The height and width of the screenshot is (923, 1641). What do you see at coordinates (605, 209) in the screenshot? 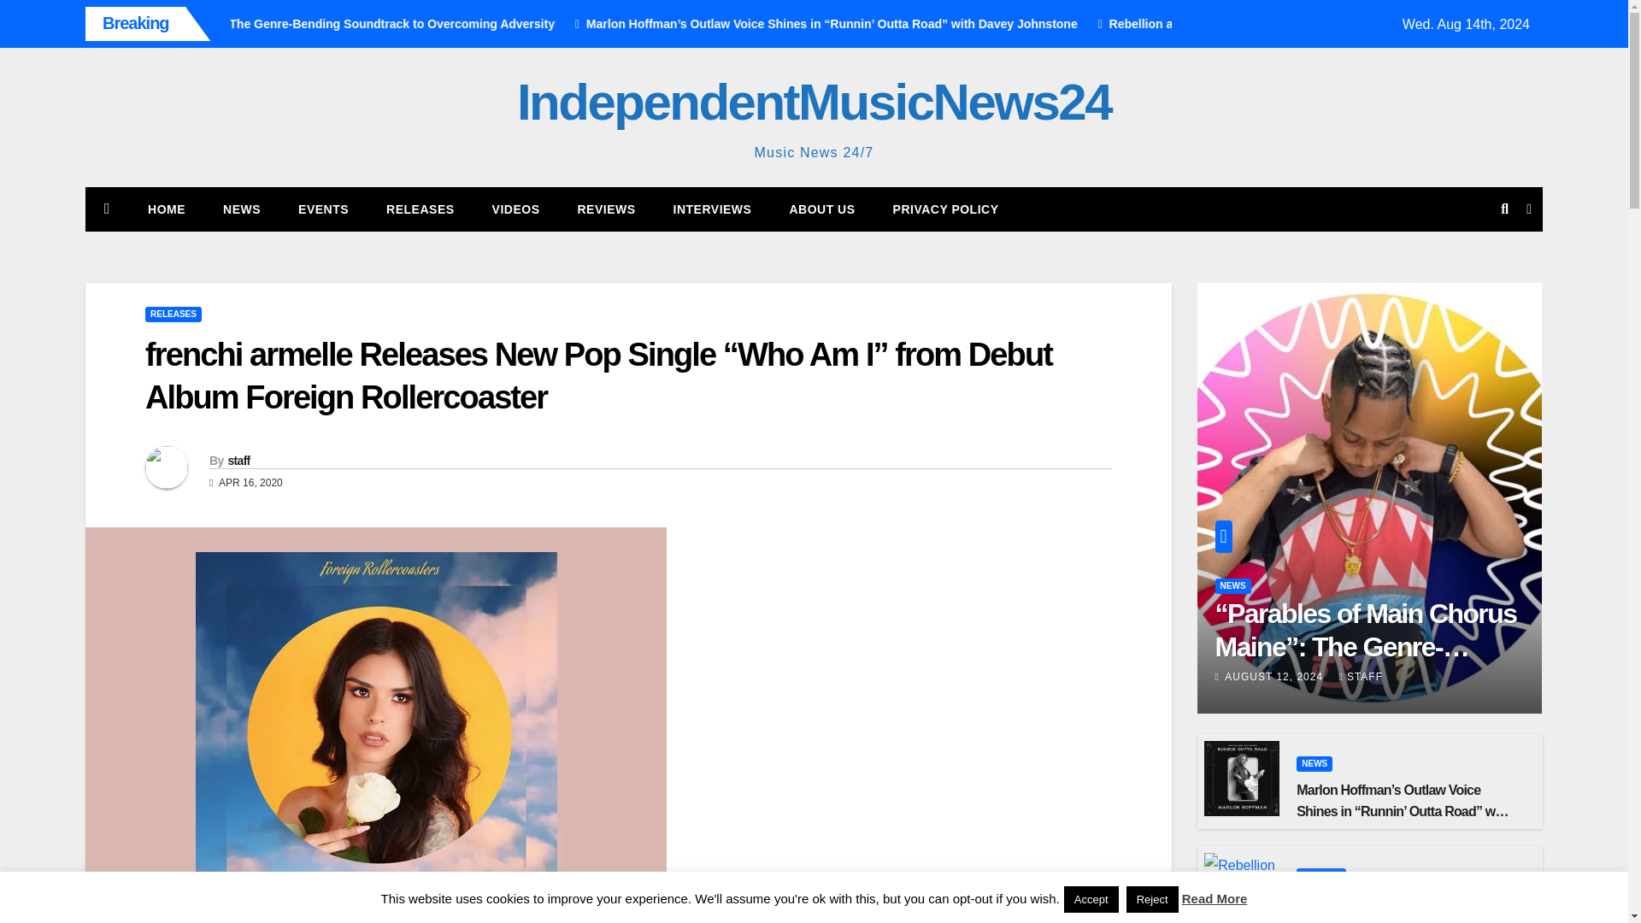
I see `REVIEWS` at bounding box center [605, 209].